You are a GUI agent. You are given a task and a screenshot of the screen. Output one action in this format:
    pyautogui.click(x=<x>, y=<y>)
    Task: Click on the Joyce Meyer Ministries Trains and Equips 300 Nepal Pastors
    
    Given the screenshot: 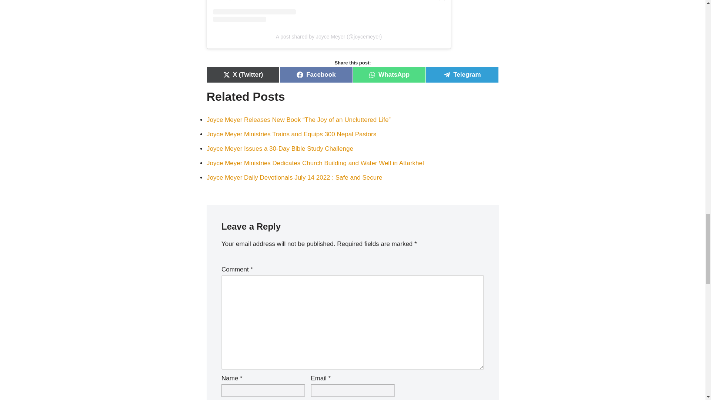 What is the action you would take?
    pyautogui.click(x=291, y=134)
    